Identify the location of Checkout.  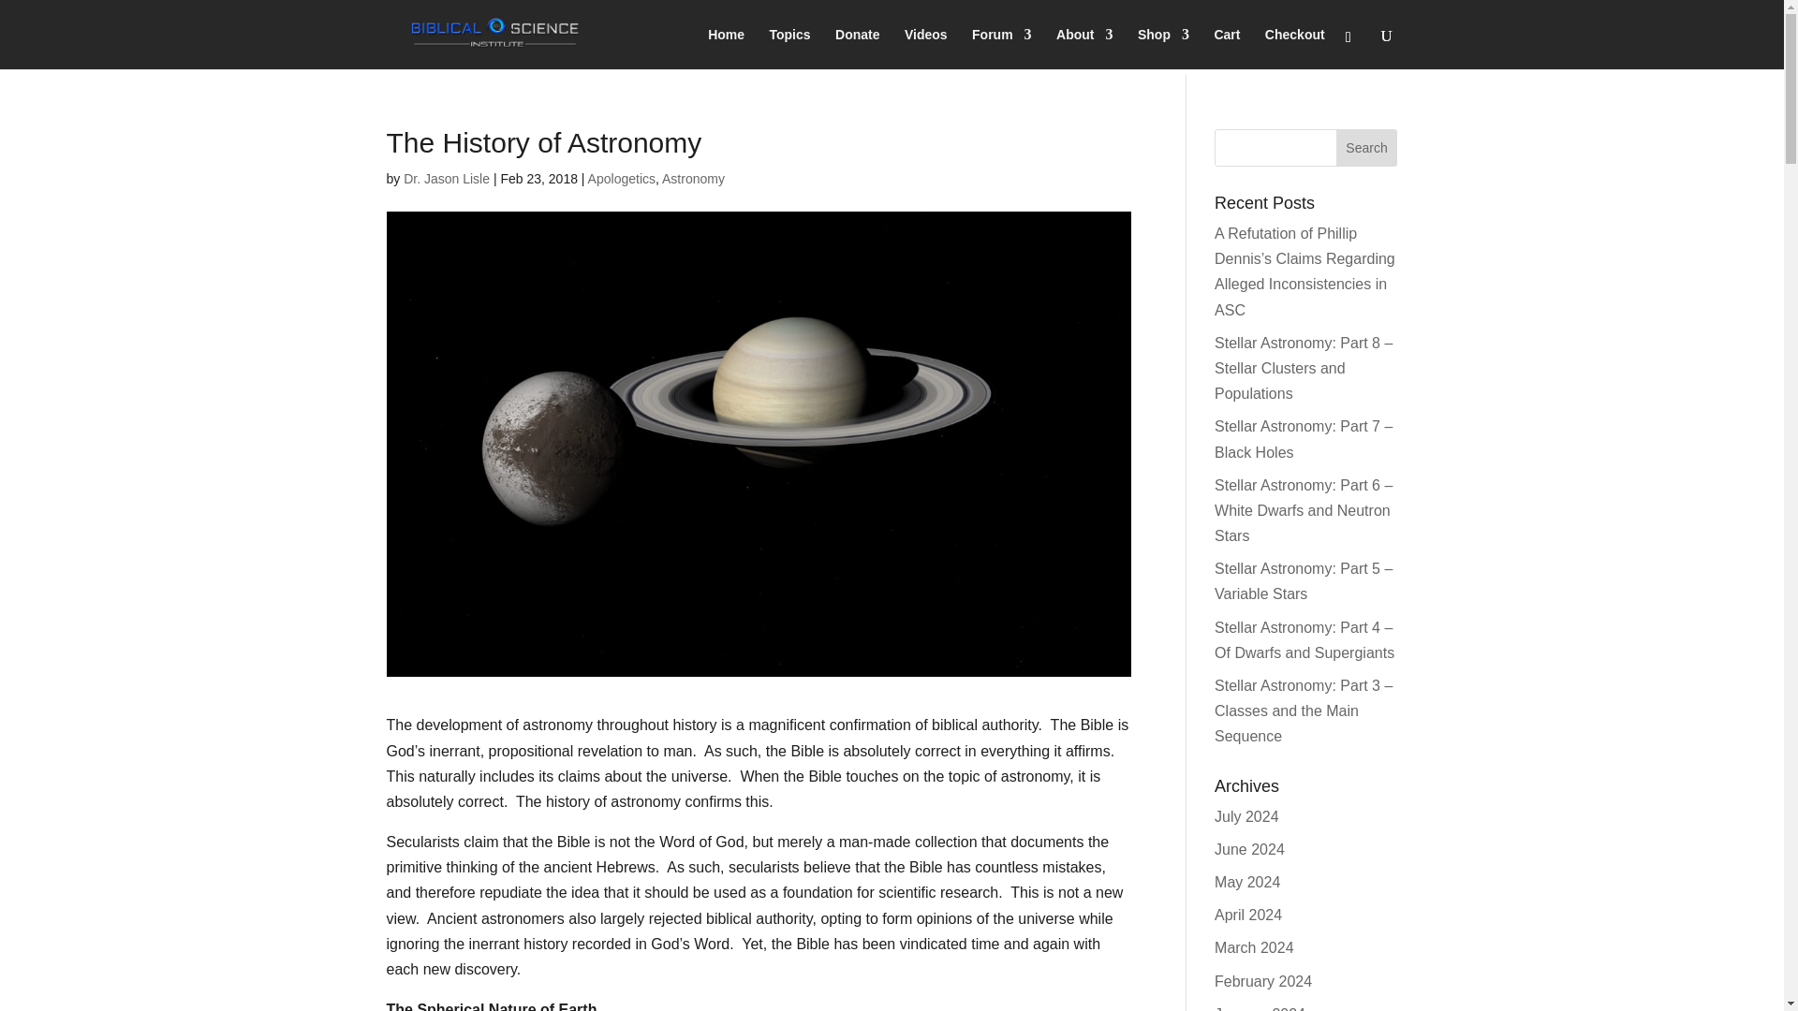
(1295, 49).